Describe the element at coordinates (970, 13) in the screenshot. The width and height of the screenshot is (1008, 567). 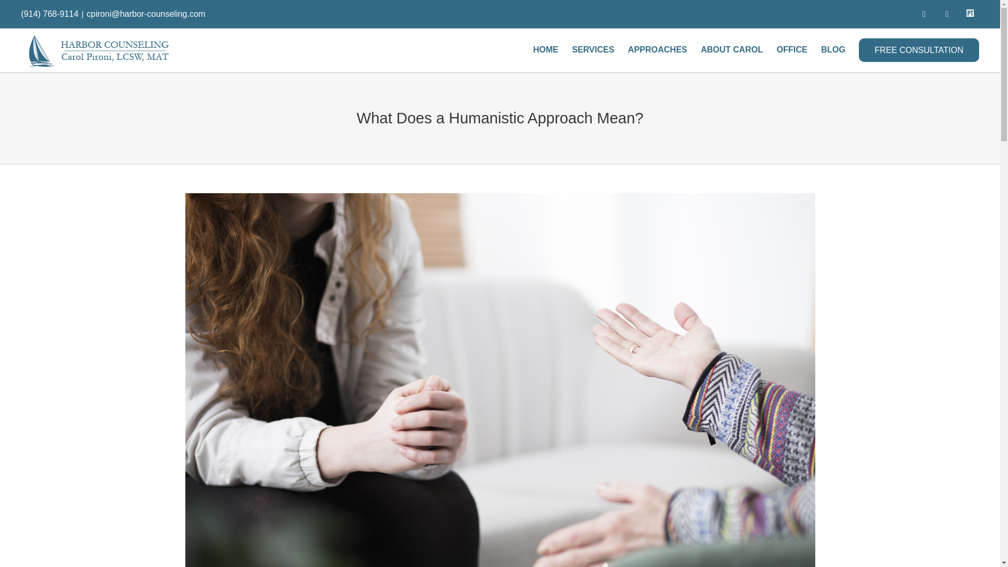
I see `Psychology Today` at that location.